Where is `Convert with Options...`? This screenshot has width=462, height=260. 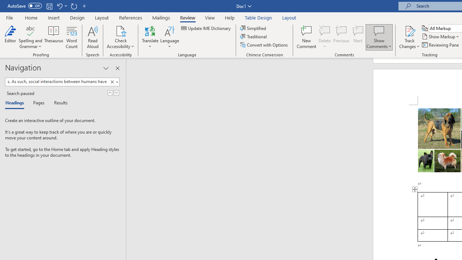 Convert with Options... is located at coordinates (264, 45).